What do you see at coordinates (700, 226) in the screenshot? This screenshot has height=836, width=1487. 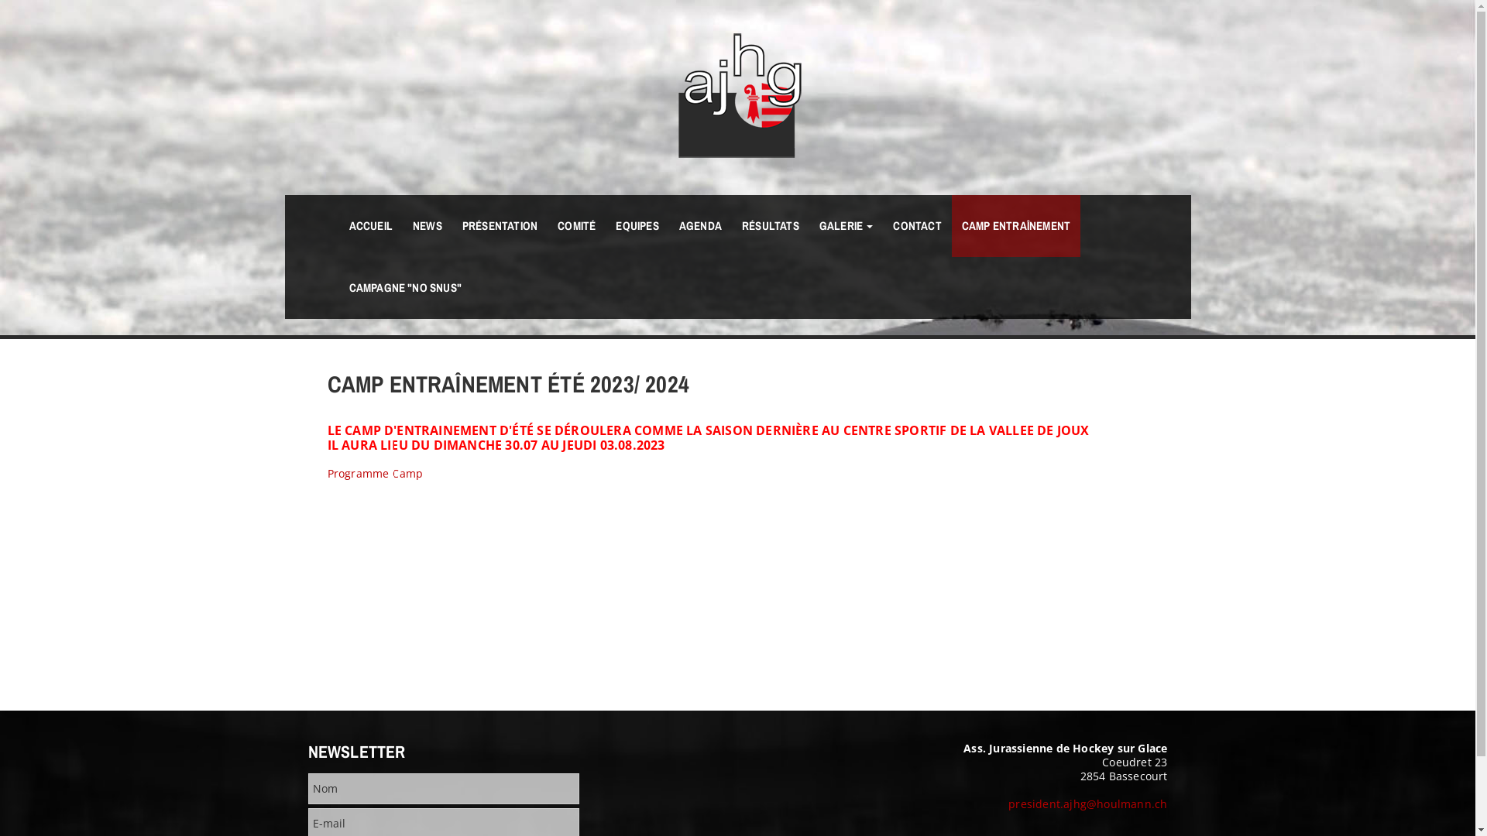 I see `AGENDA` at bounding box center [700, 226].